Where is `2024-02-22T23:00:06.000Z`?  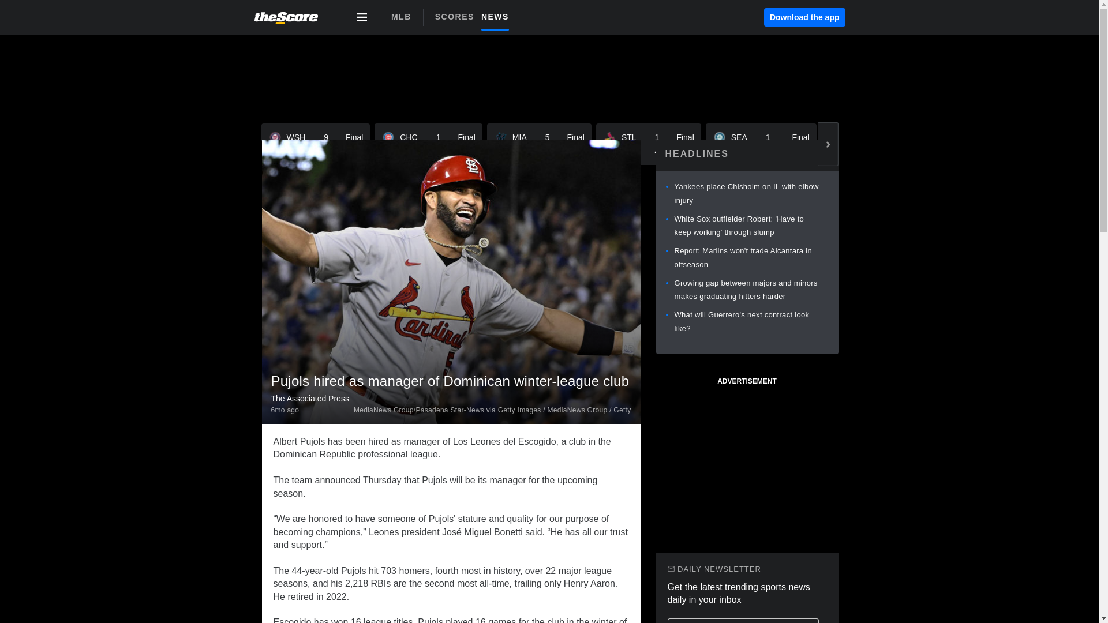 2024-02-22T23:00:06.000Z is located at coordinates (539, 144).